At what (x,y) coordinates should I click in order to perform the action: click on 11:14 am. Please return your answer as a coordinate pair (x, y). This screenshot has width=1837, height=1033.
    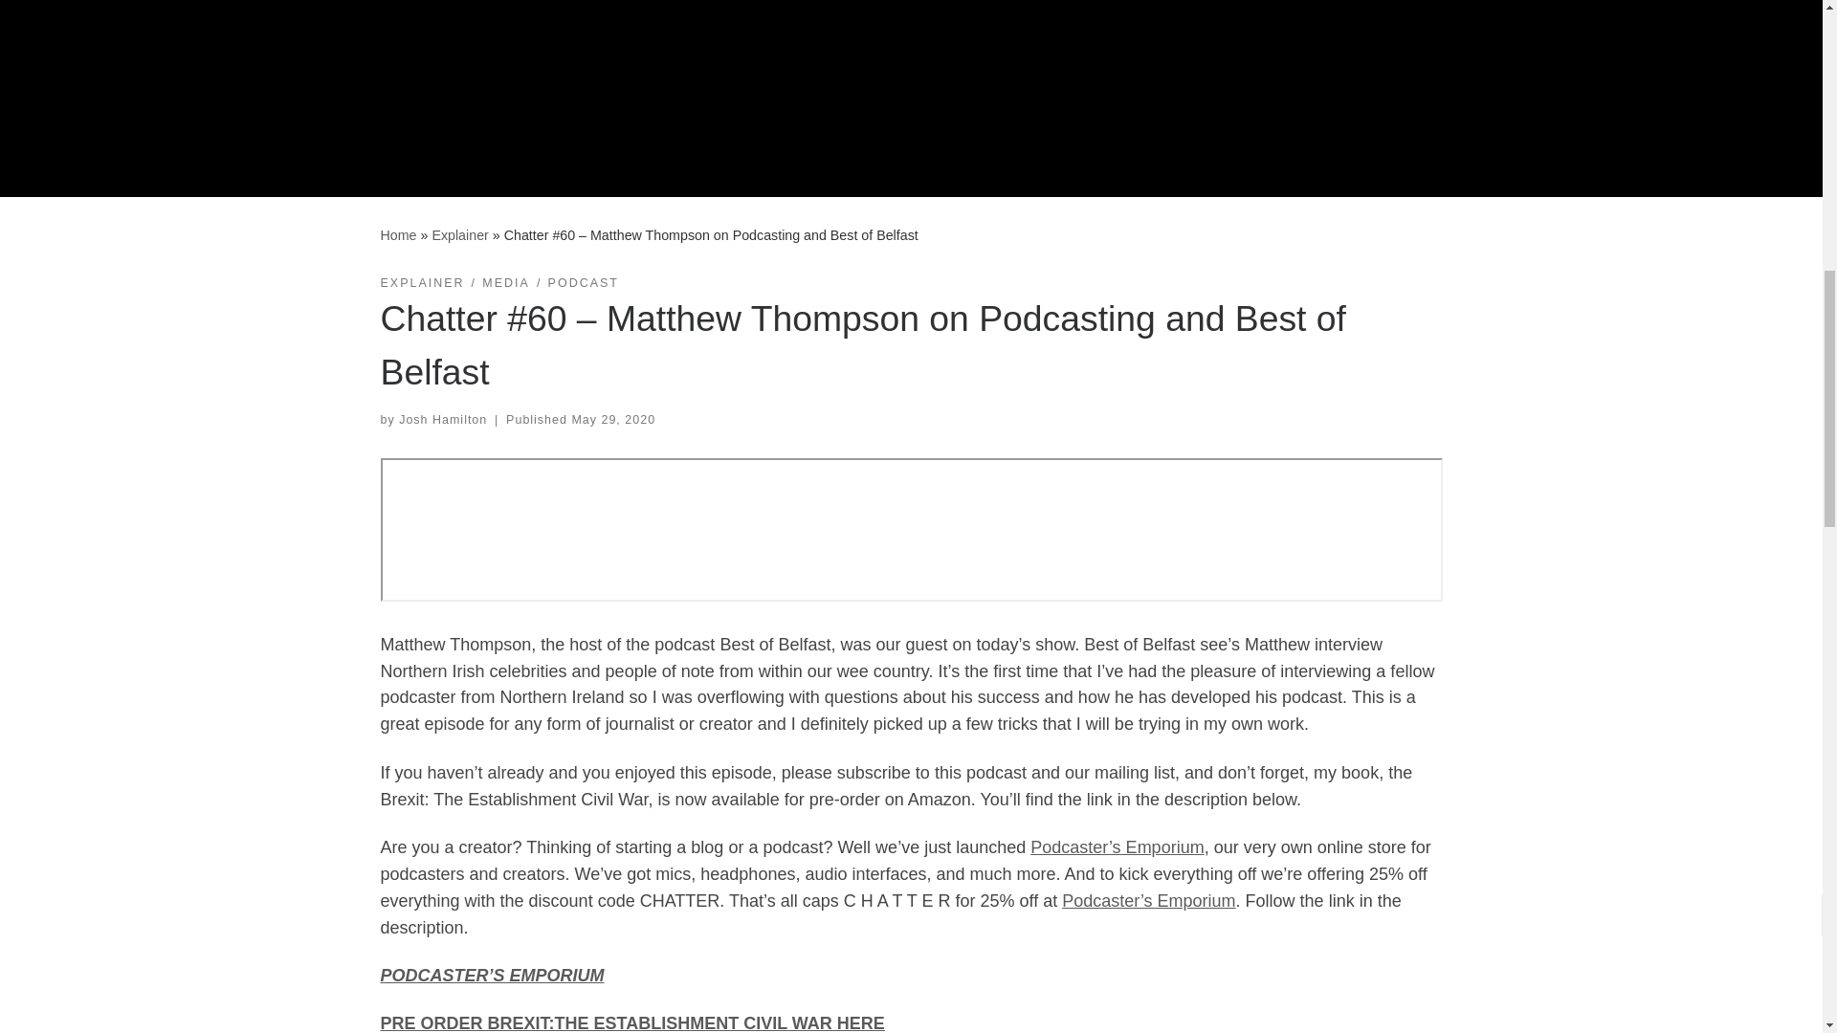
    Looking at the image, I should click on (613, 420).